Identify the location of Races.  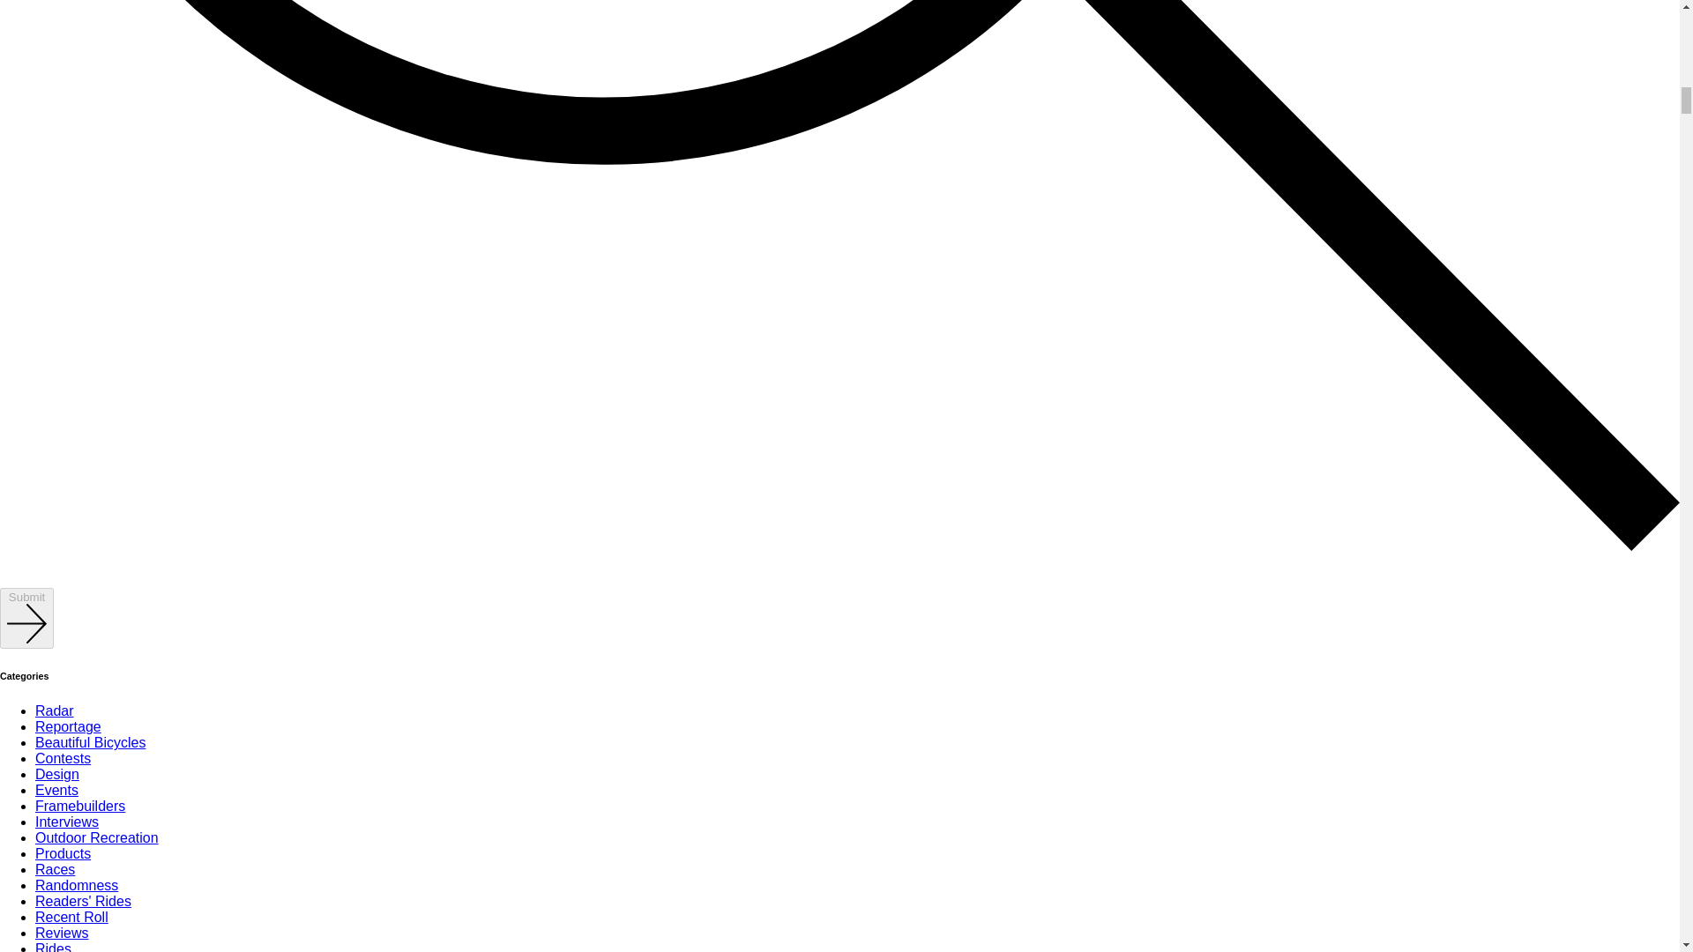
(55, 869).